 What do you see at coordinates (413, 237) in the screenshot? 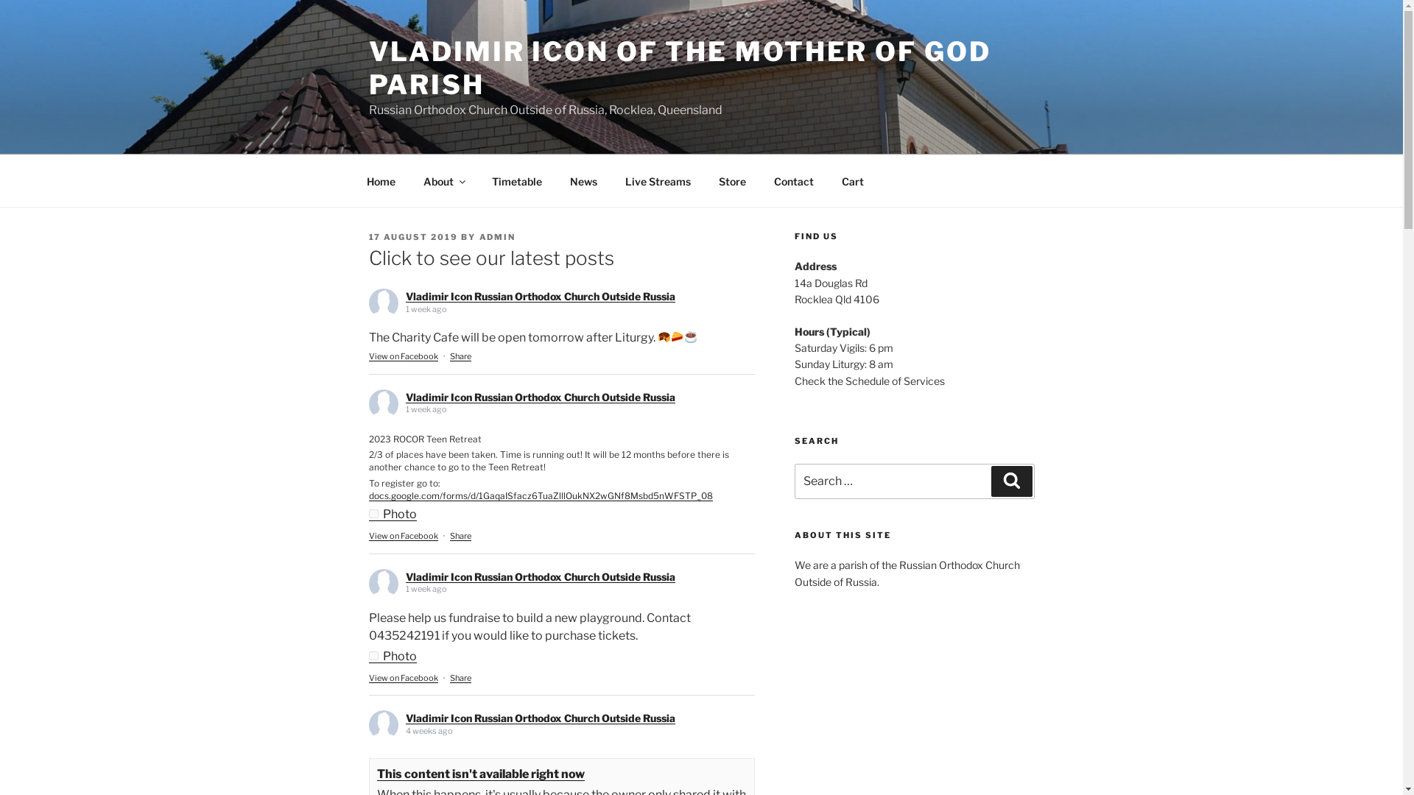
I see `17 AUGUST 2019` at bounding box center [413, 237].